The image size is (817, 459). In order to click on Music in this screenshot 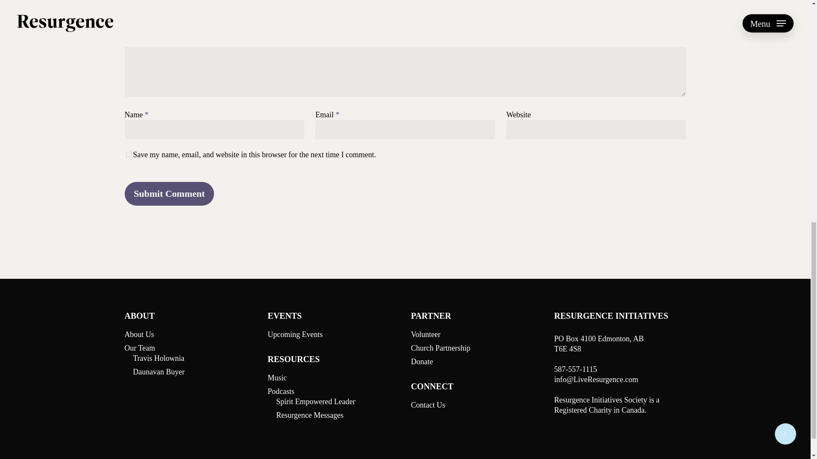, I will do `click(334, 377)`.